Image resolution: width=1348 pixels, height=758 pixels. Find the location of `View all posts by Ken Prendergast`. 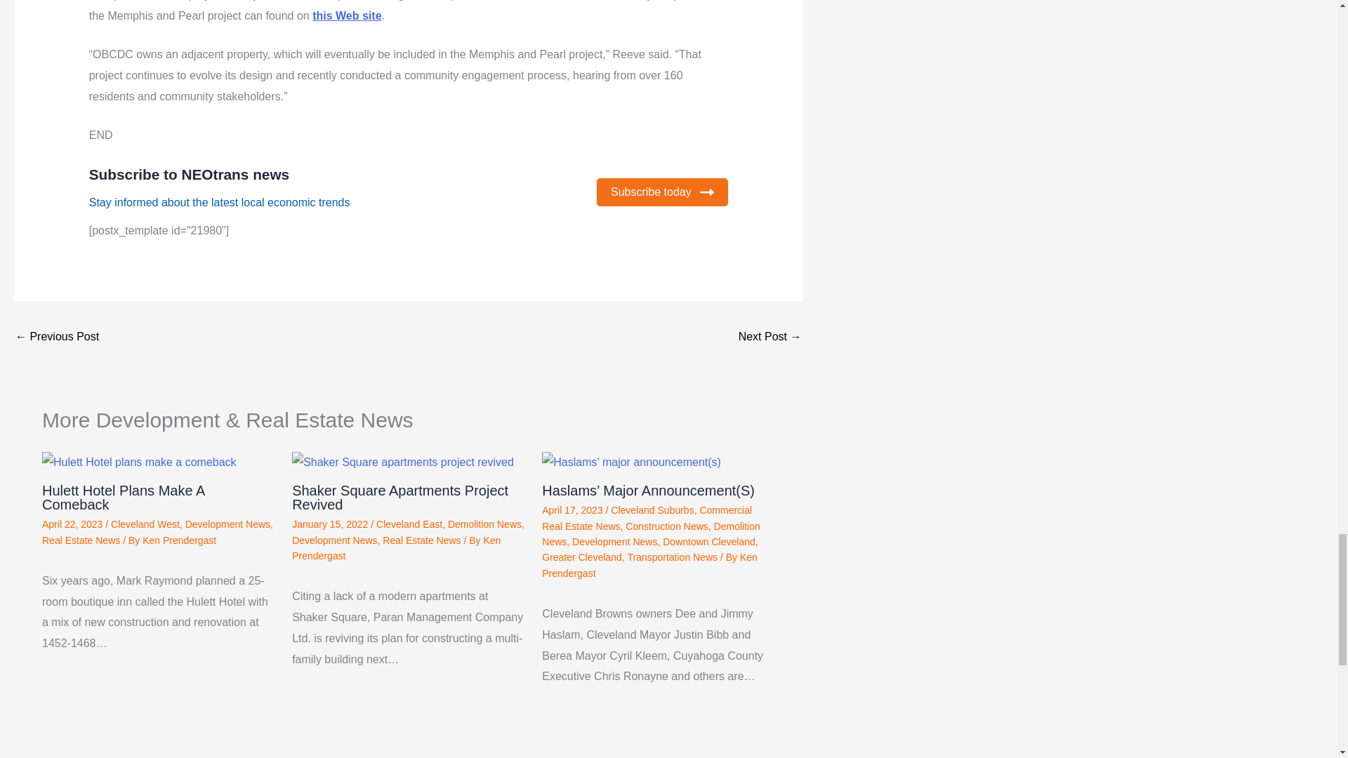

View all posts by Ken Prendergast is located at coordinates (649, 565).